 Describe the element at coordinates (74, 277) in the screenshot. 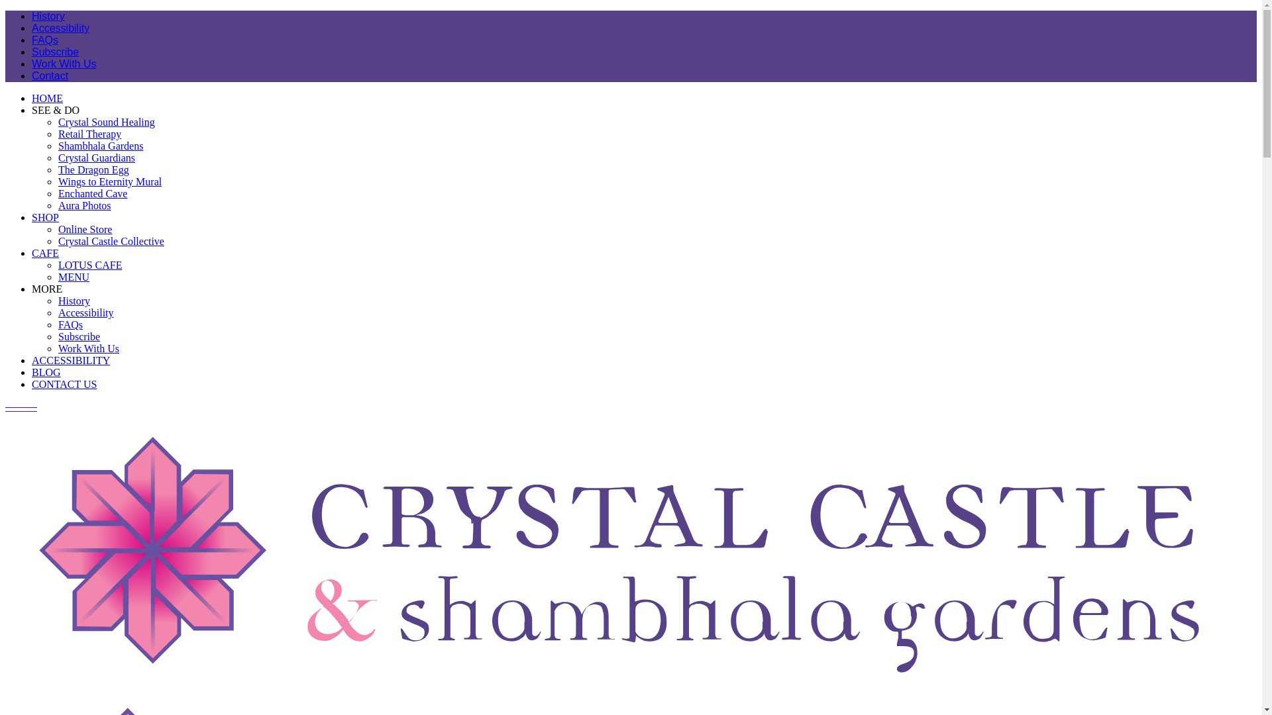

I see `MENU` at that location.